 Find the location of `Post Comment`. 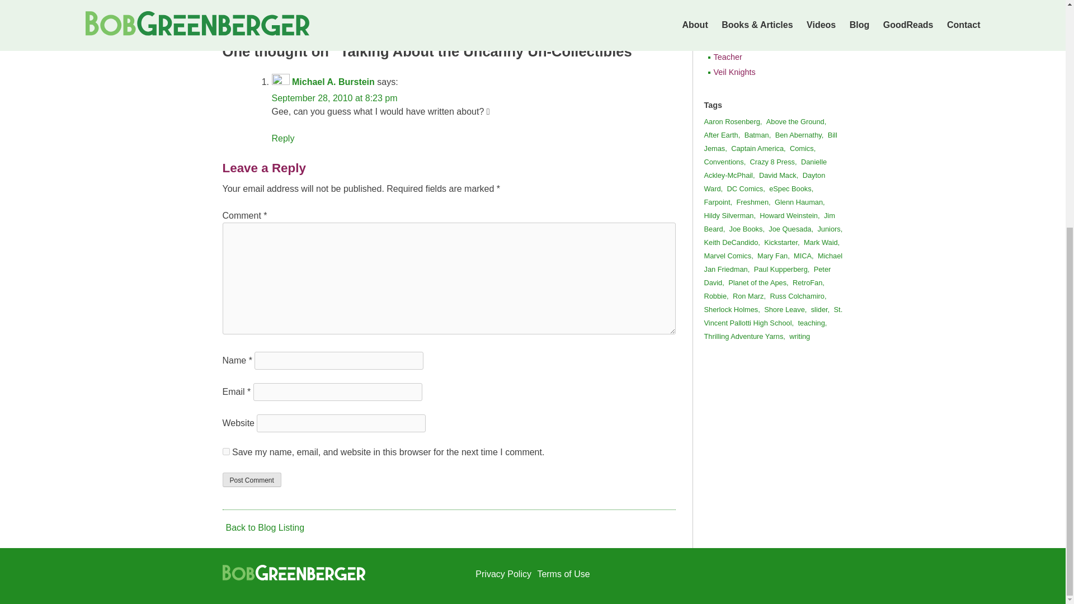

Post Comment is located at coordinates (252, 479).